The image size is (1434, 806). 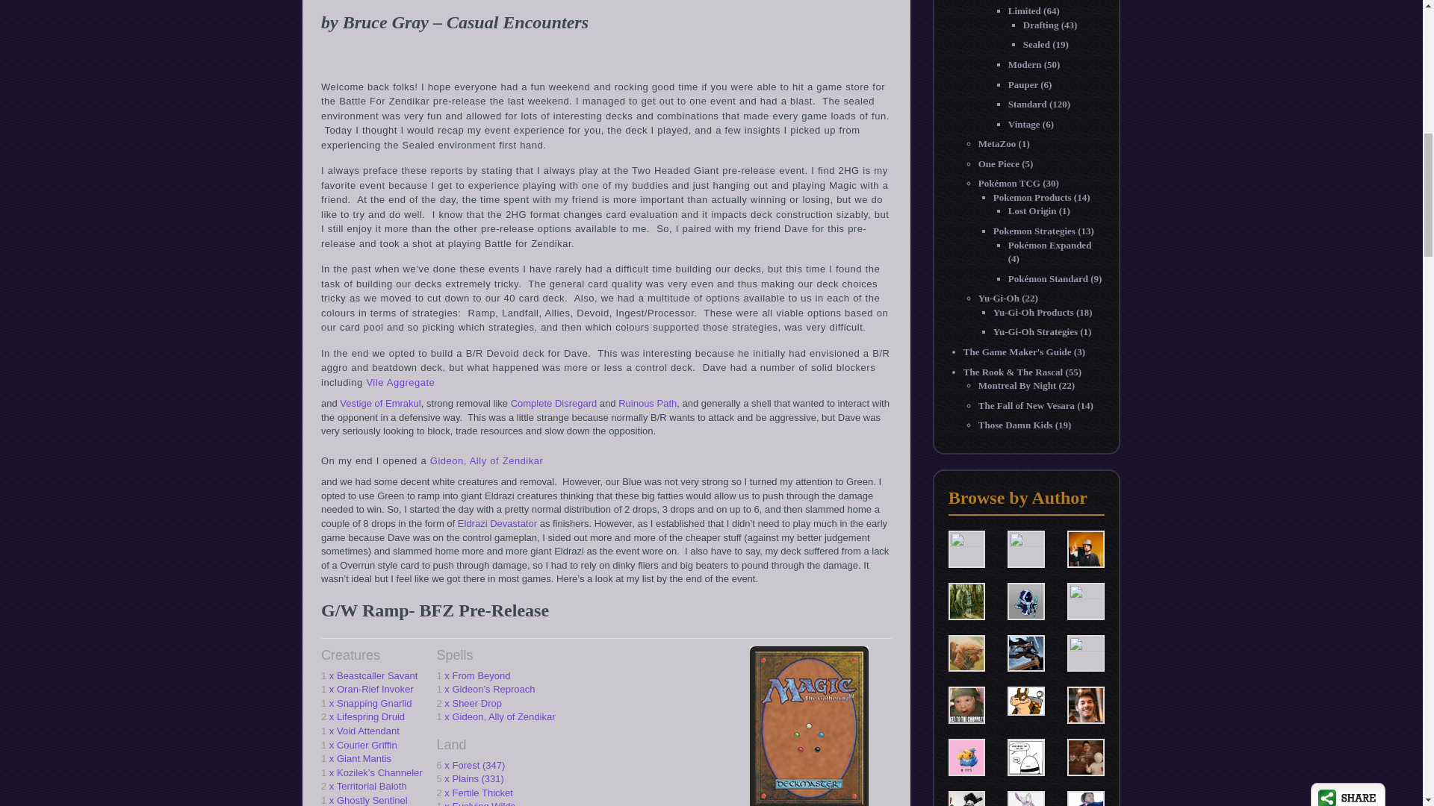 I want to click on Joshua Olsen, so click(x=1026, y=700).